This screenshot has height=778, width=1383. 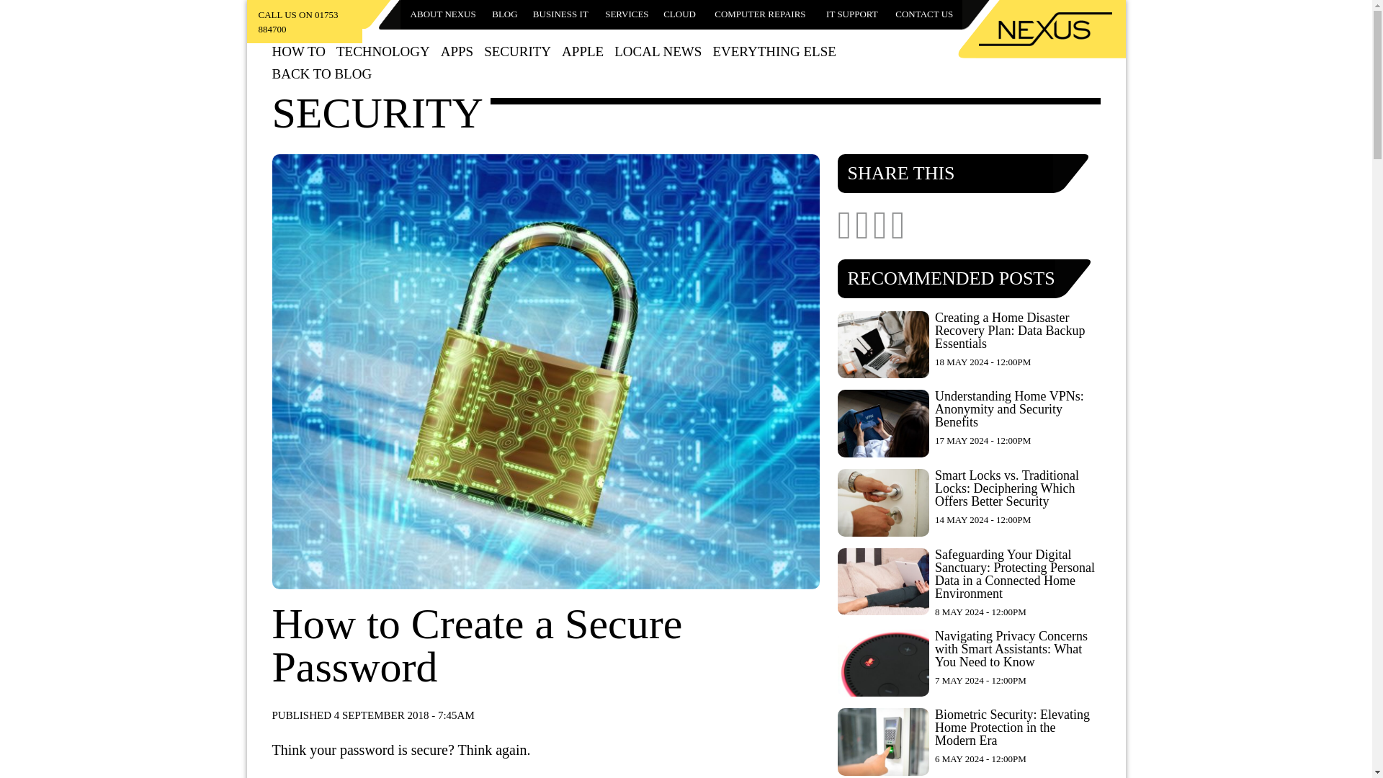 I want to click on BUSINESS IT, so click(x=560, y=14).